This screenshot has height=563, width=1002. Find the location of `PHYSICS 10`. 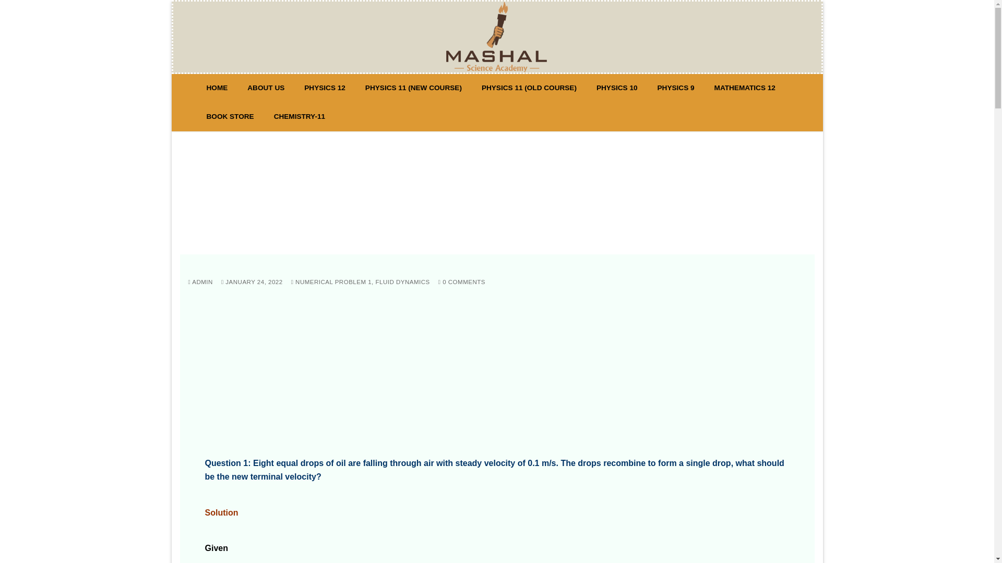

PHYSICS 10 is located at coordinates (617, 88).